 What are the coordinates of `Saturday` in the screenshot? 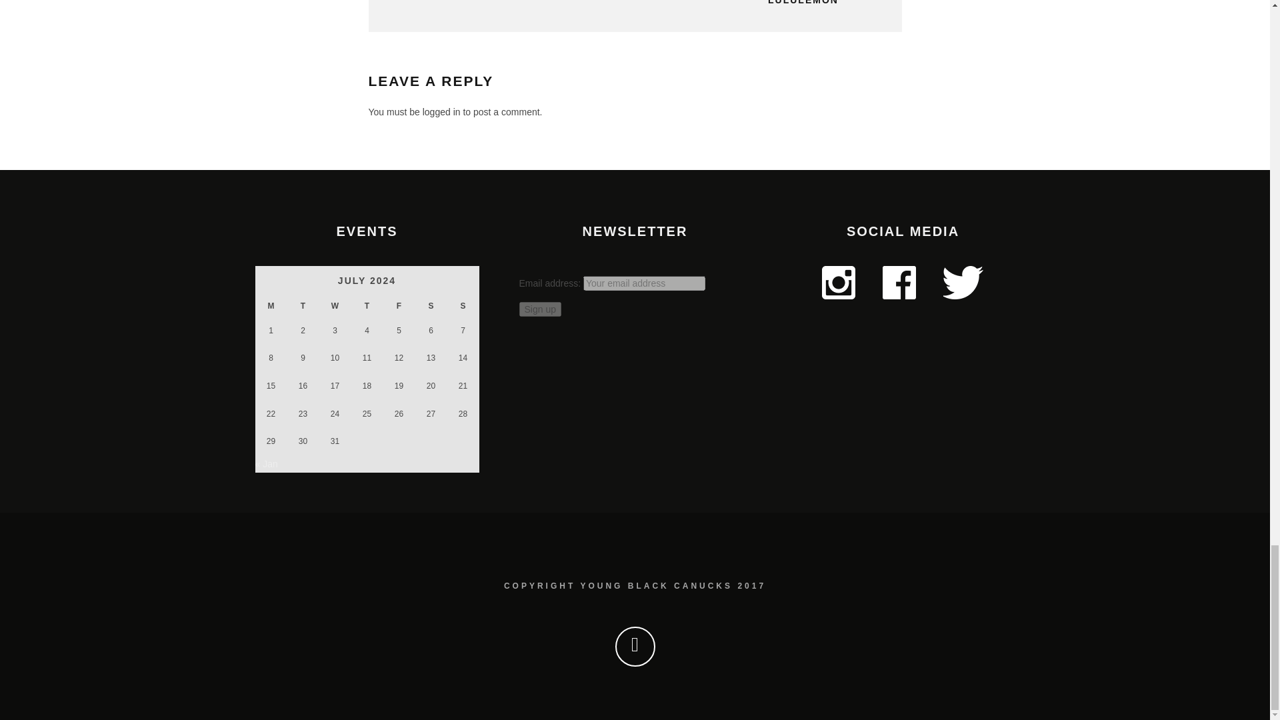 It's located at (431, 307).